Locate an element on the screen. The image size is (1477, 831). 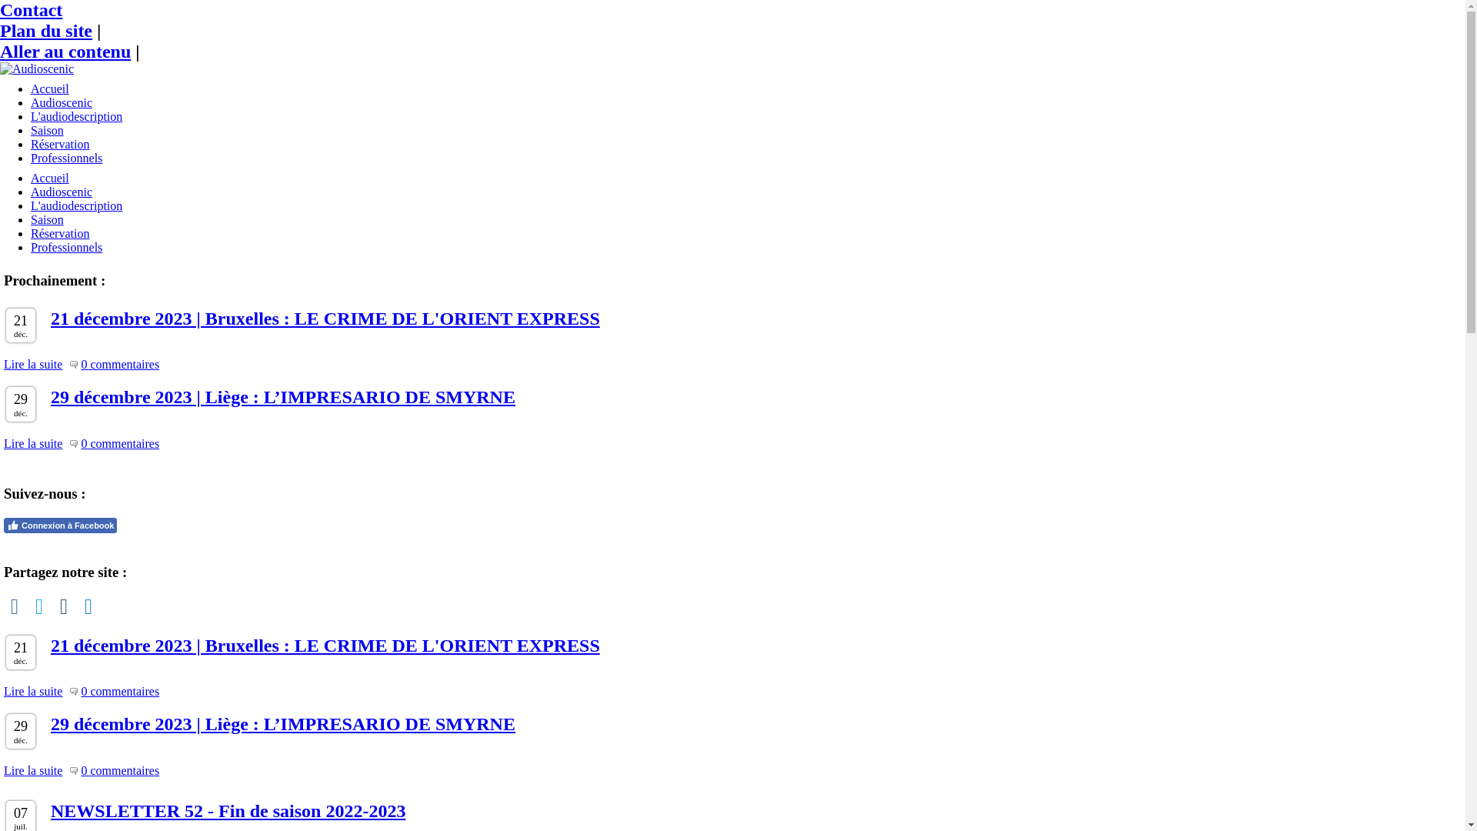
E-mail is located at coordinates (64, 607).